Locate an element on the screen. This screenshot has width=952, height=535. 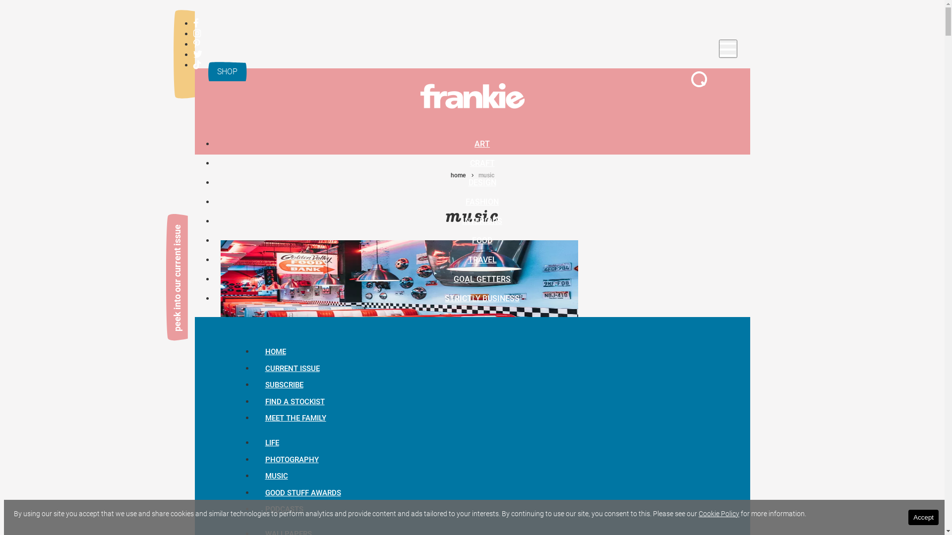
music is located at coordinates (239, 378).